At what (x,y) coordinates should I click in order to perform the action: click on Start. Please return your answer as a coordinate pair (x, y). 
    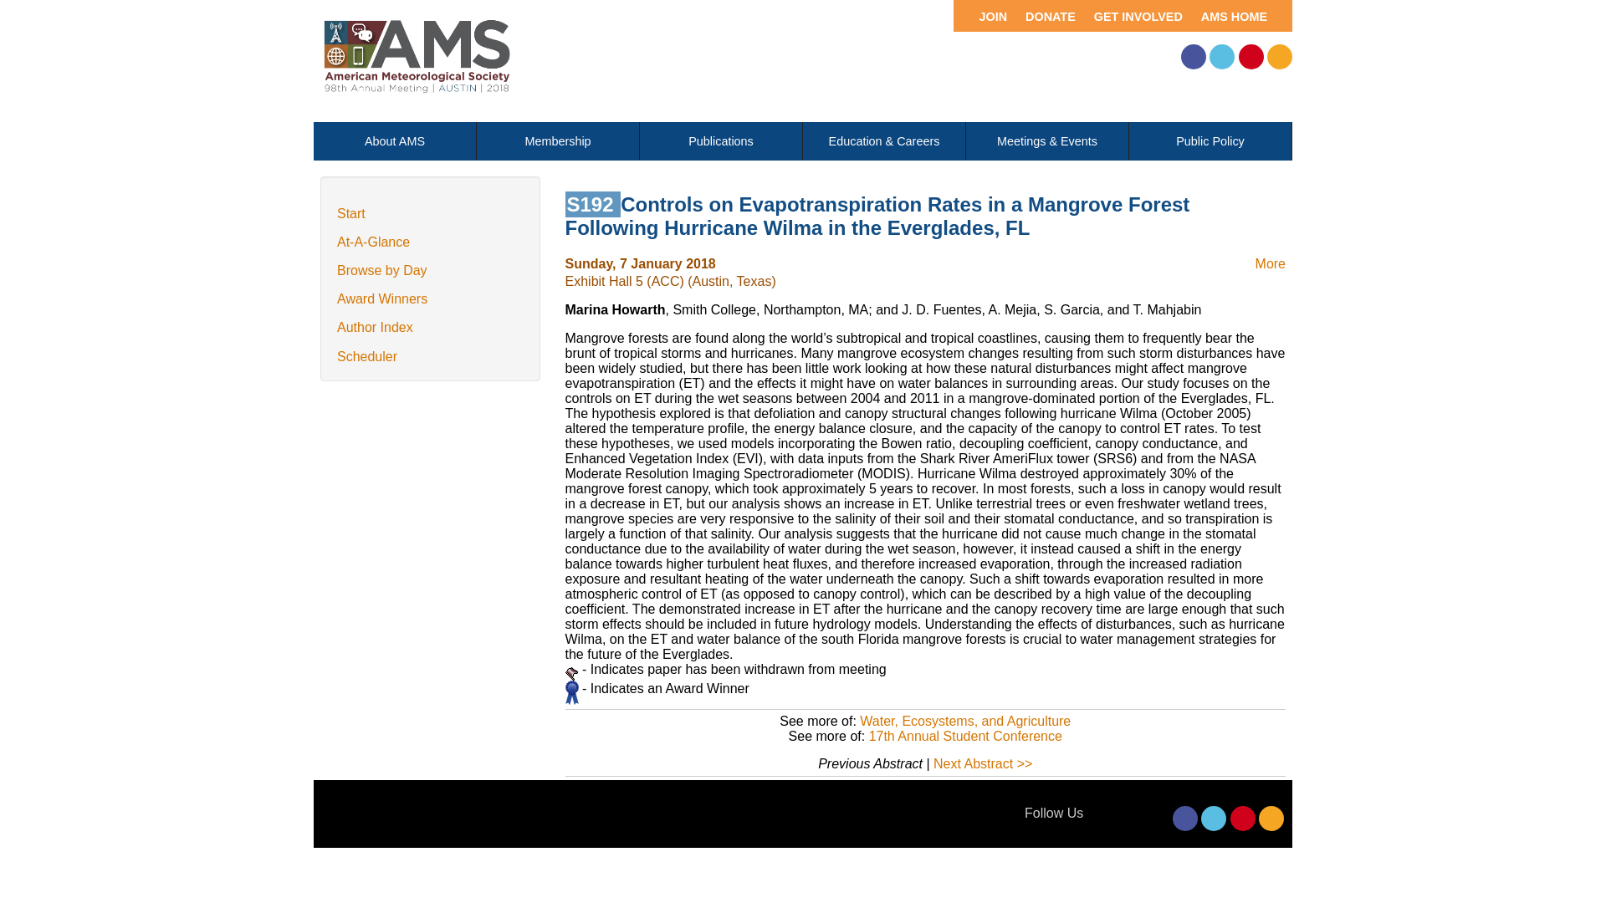
    Looking at the image, I should click on (351, 213).